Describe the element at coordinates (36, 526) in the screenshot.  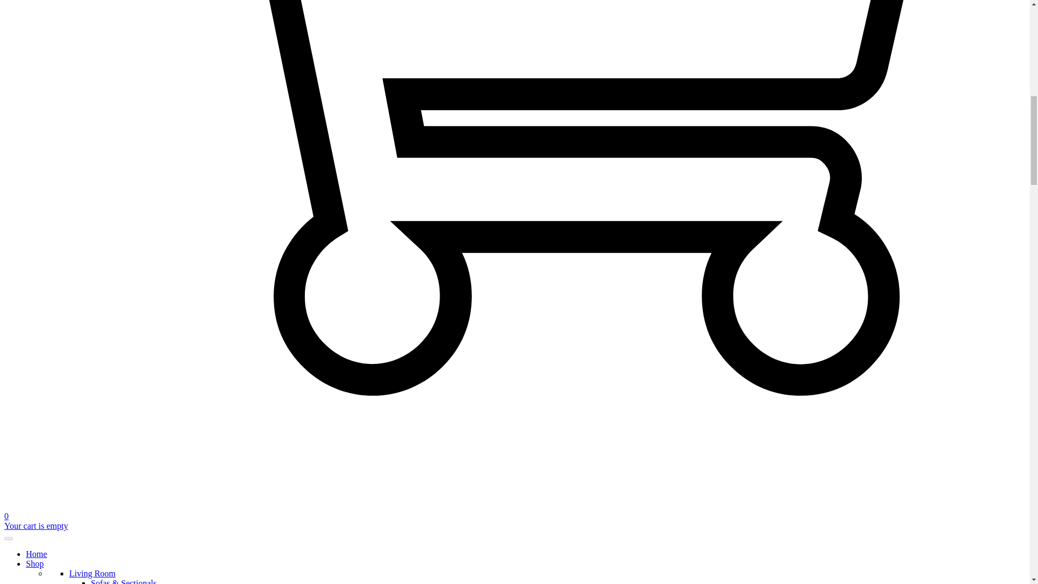
I see `Your cart is empty` at that location.